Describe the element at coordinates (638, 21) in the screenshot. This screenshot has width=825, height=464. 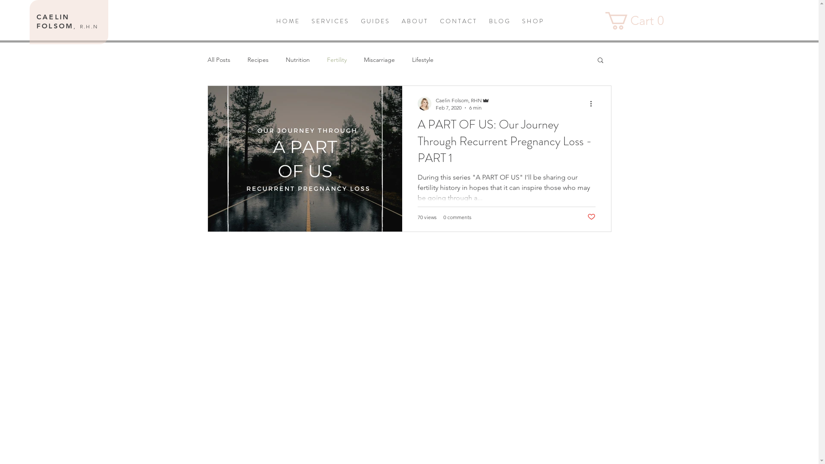
I see `Cart
0` at that location.